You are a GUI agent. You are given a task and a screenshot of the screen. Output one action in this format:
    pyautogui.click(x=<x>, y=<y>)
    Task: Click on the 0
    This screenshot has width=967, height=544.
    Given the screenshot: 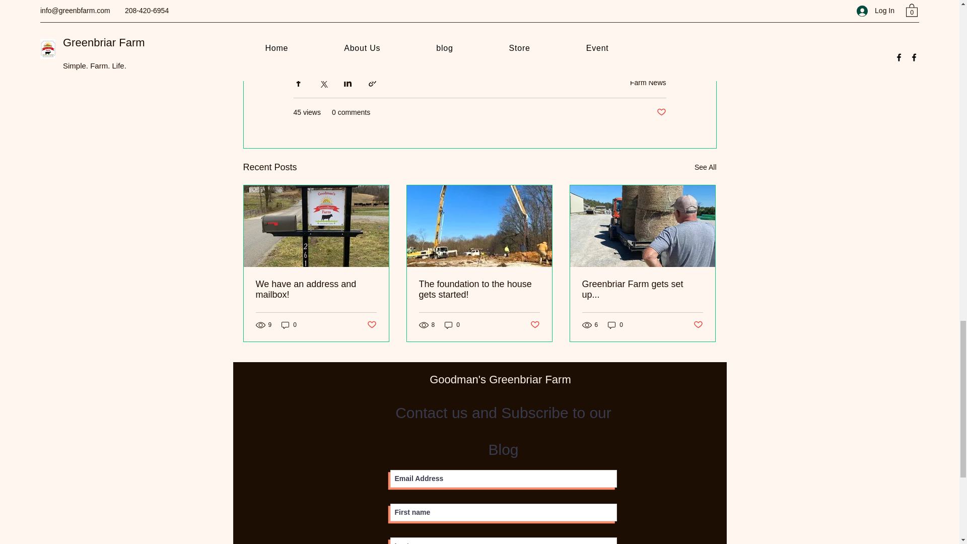 What is the action you would take?
    pyautogui.click(x=289, y=325)
    